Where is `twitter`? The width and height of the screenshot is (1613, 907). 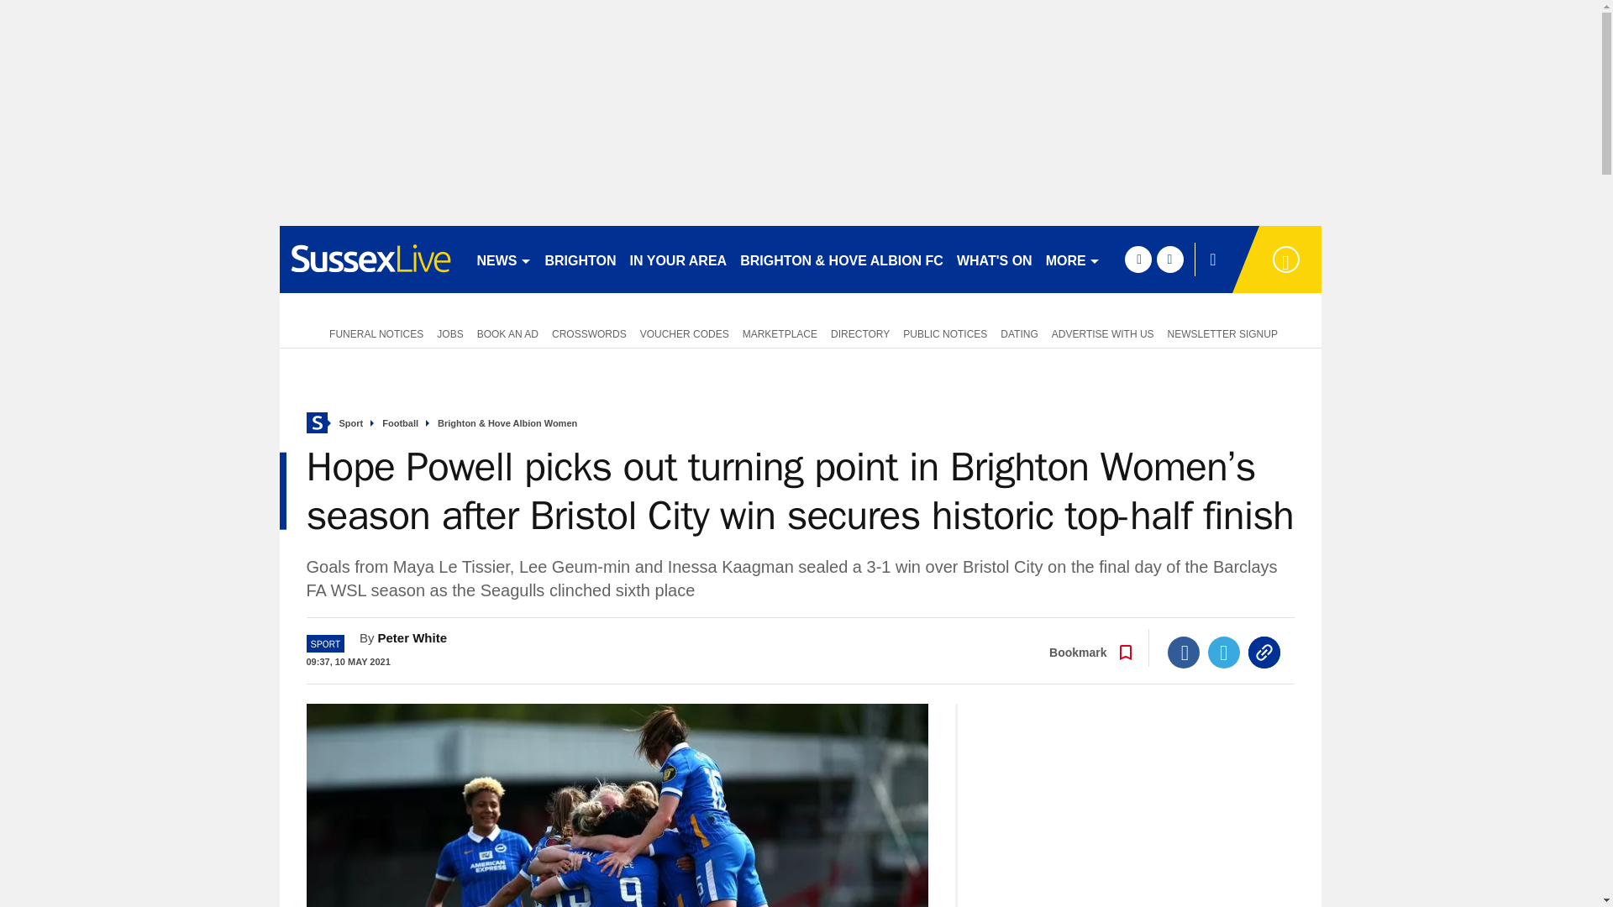 twitter is located at coordinates (1169, 259).